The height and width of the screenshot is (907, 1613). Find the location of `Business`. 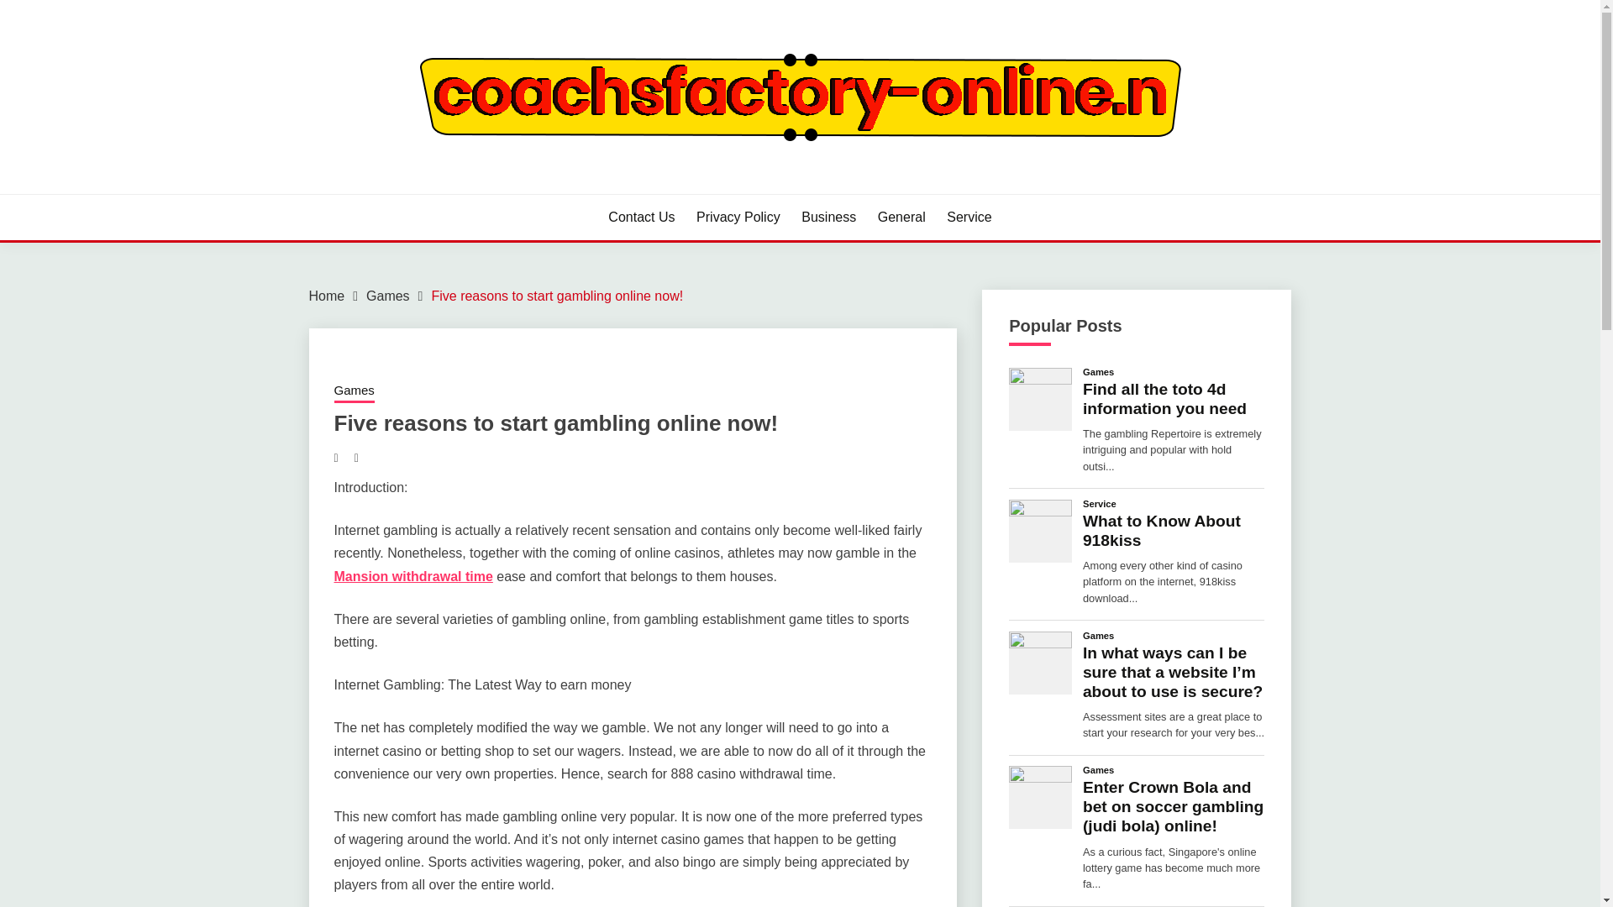

Business is located at coordinates (828, 218).